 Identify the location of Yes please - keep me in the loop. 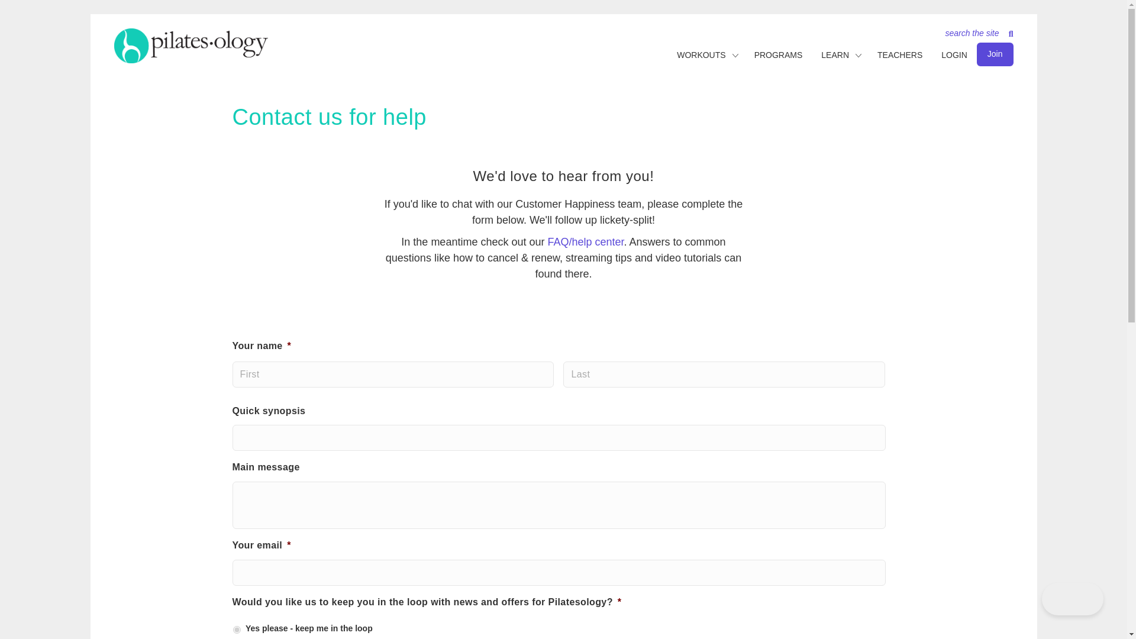
(237, 630).